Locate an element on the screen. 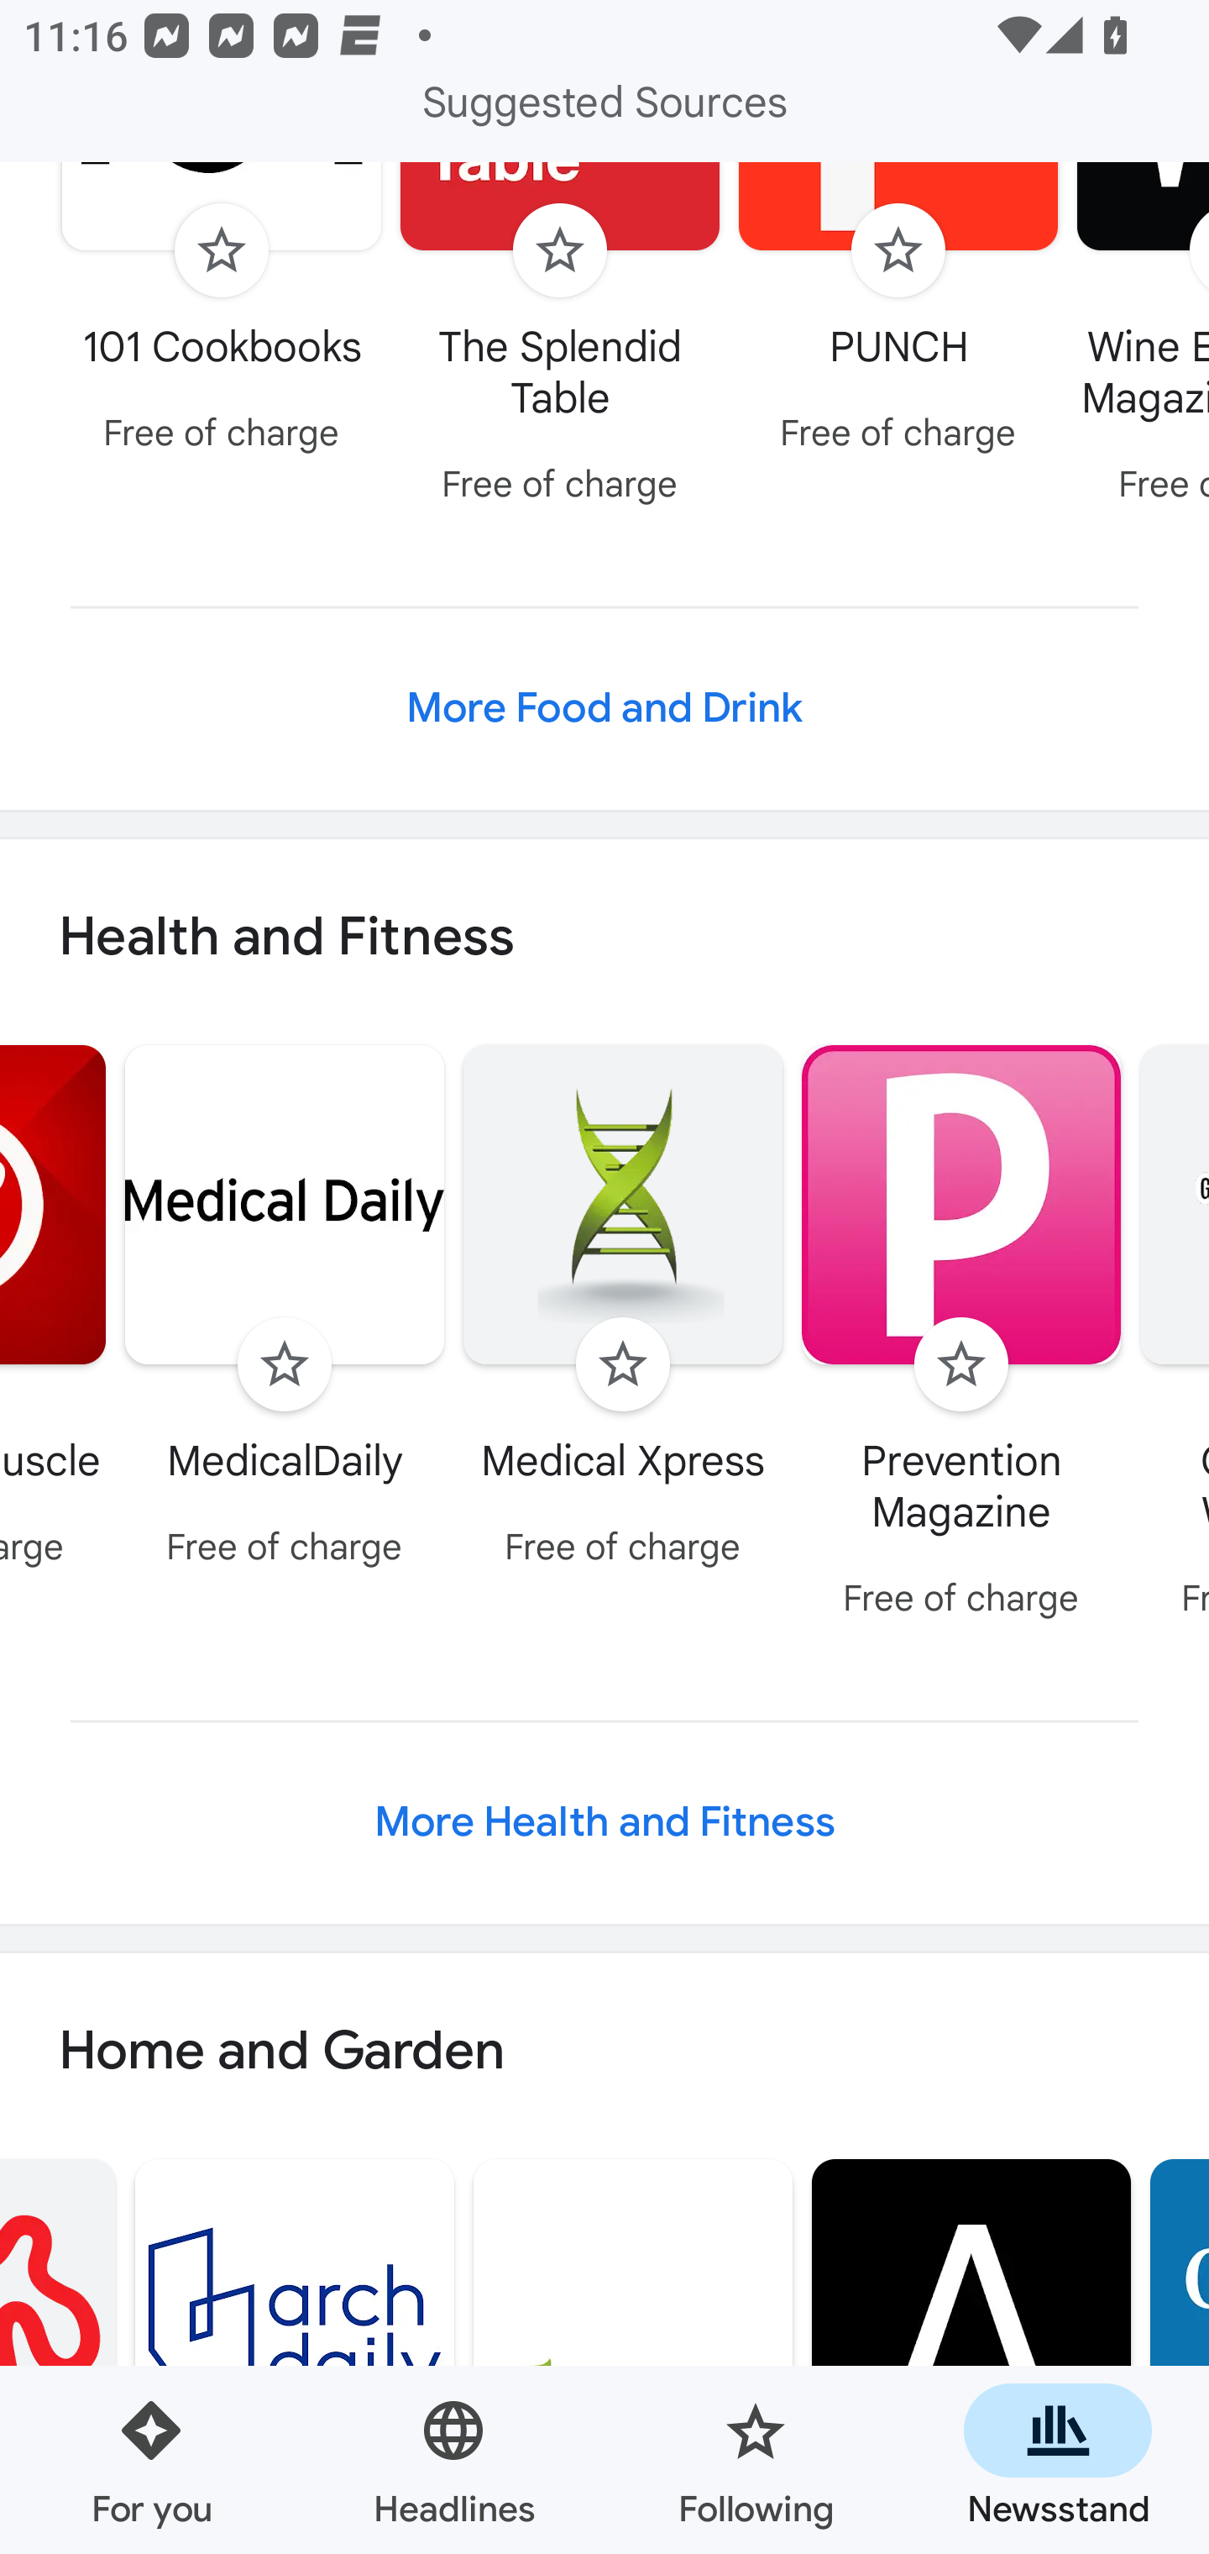 This screenshot has height=2554, width=1209. Following is located at coordinates (756, 2460).